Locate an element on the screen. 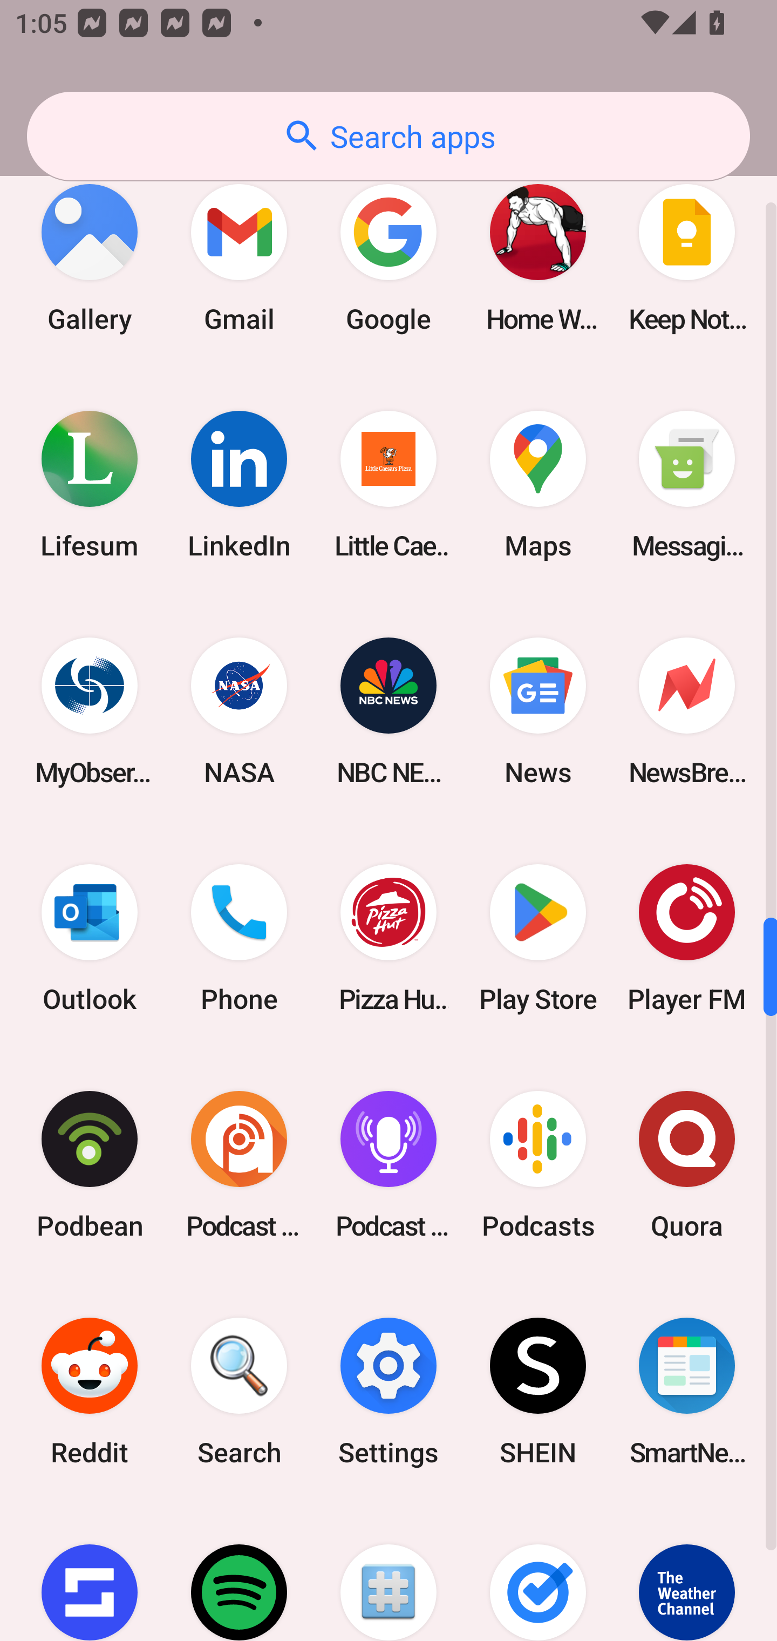 This screenshot has height=1641, width=777. Superuser is located at coordinates (388, 1573).